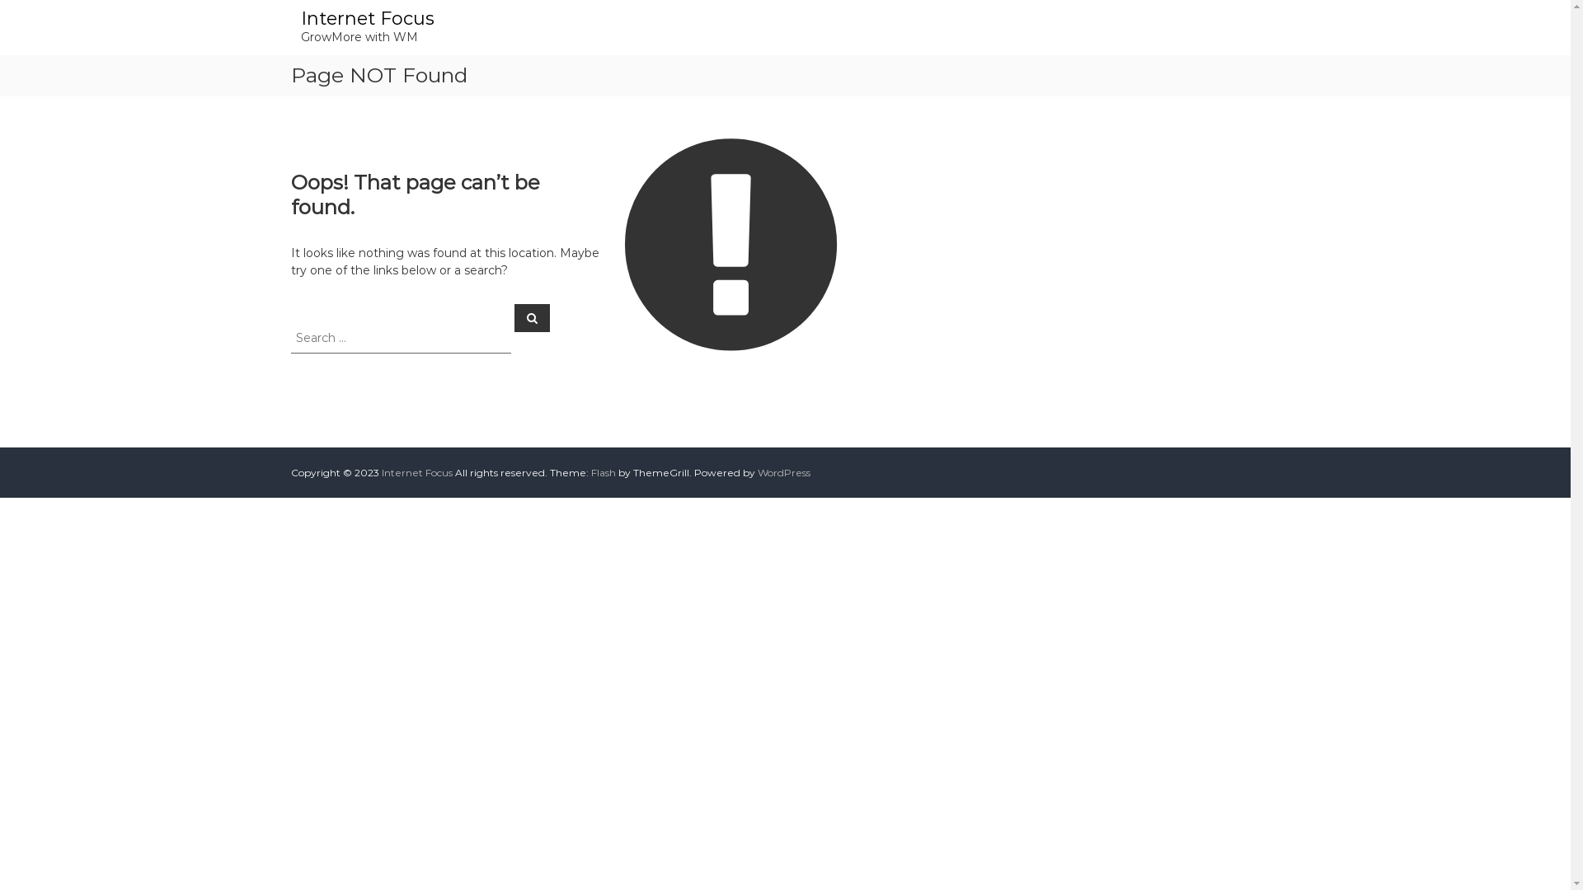 The image size is (1583, 890). What do you see at coordinates (783, 473) in the screenshot?
I see `WordPress` at bounding box center [783, 473].